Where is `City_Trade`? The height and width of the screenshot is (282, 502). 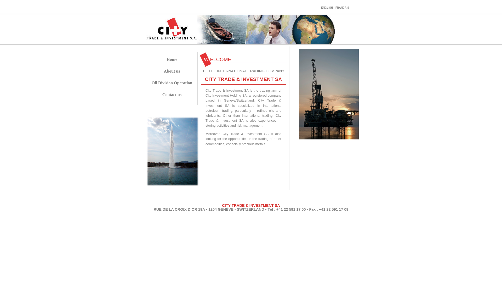 City_Trade is located at coordinates (329, 94).